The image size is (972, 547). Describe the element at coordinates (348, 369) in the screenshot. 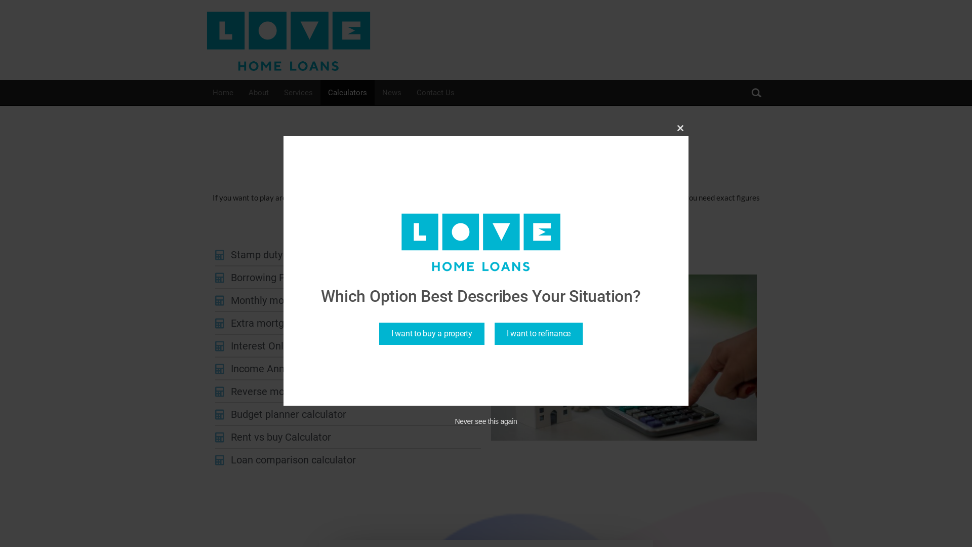

I see `Income Annualisation Calculator` at that location.